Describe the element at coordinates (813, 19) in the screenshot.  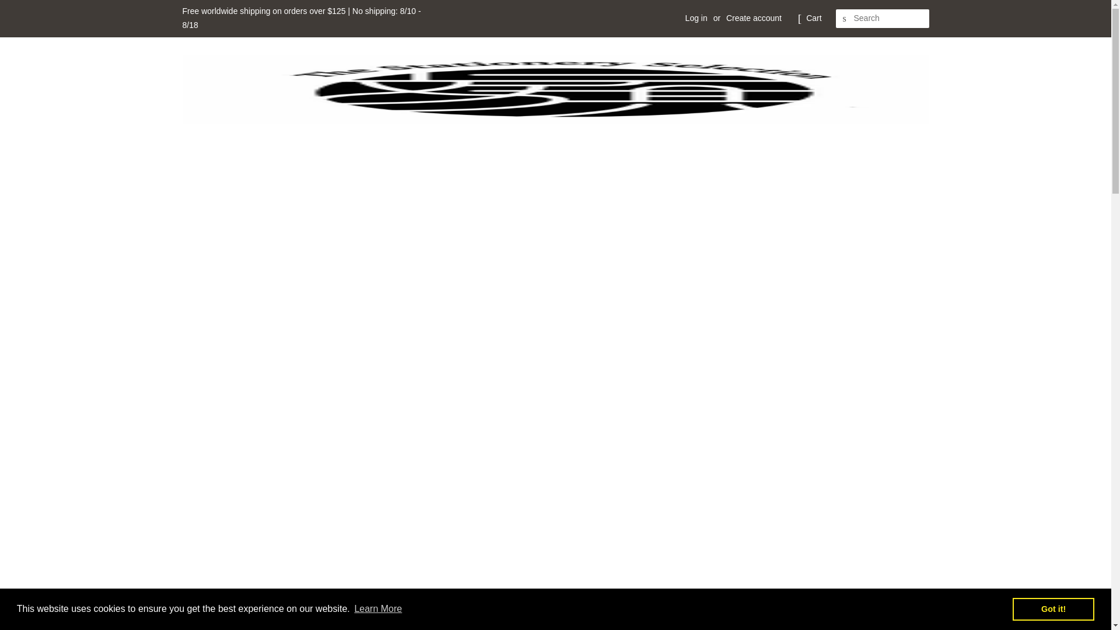
I see `Cart` at that location.